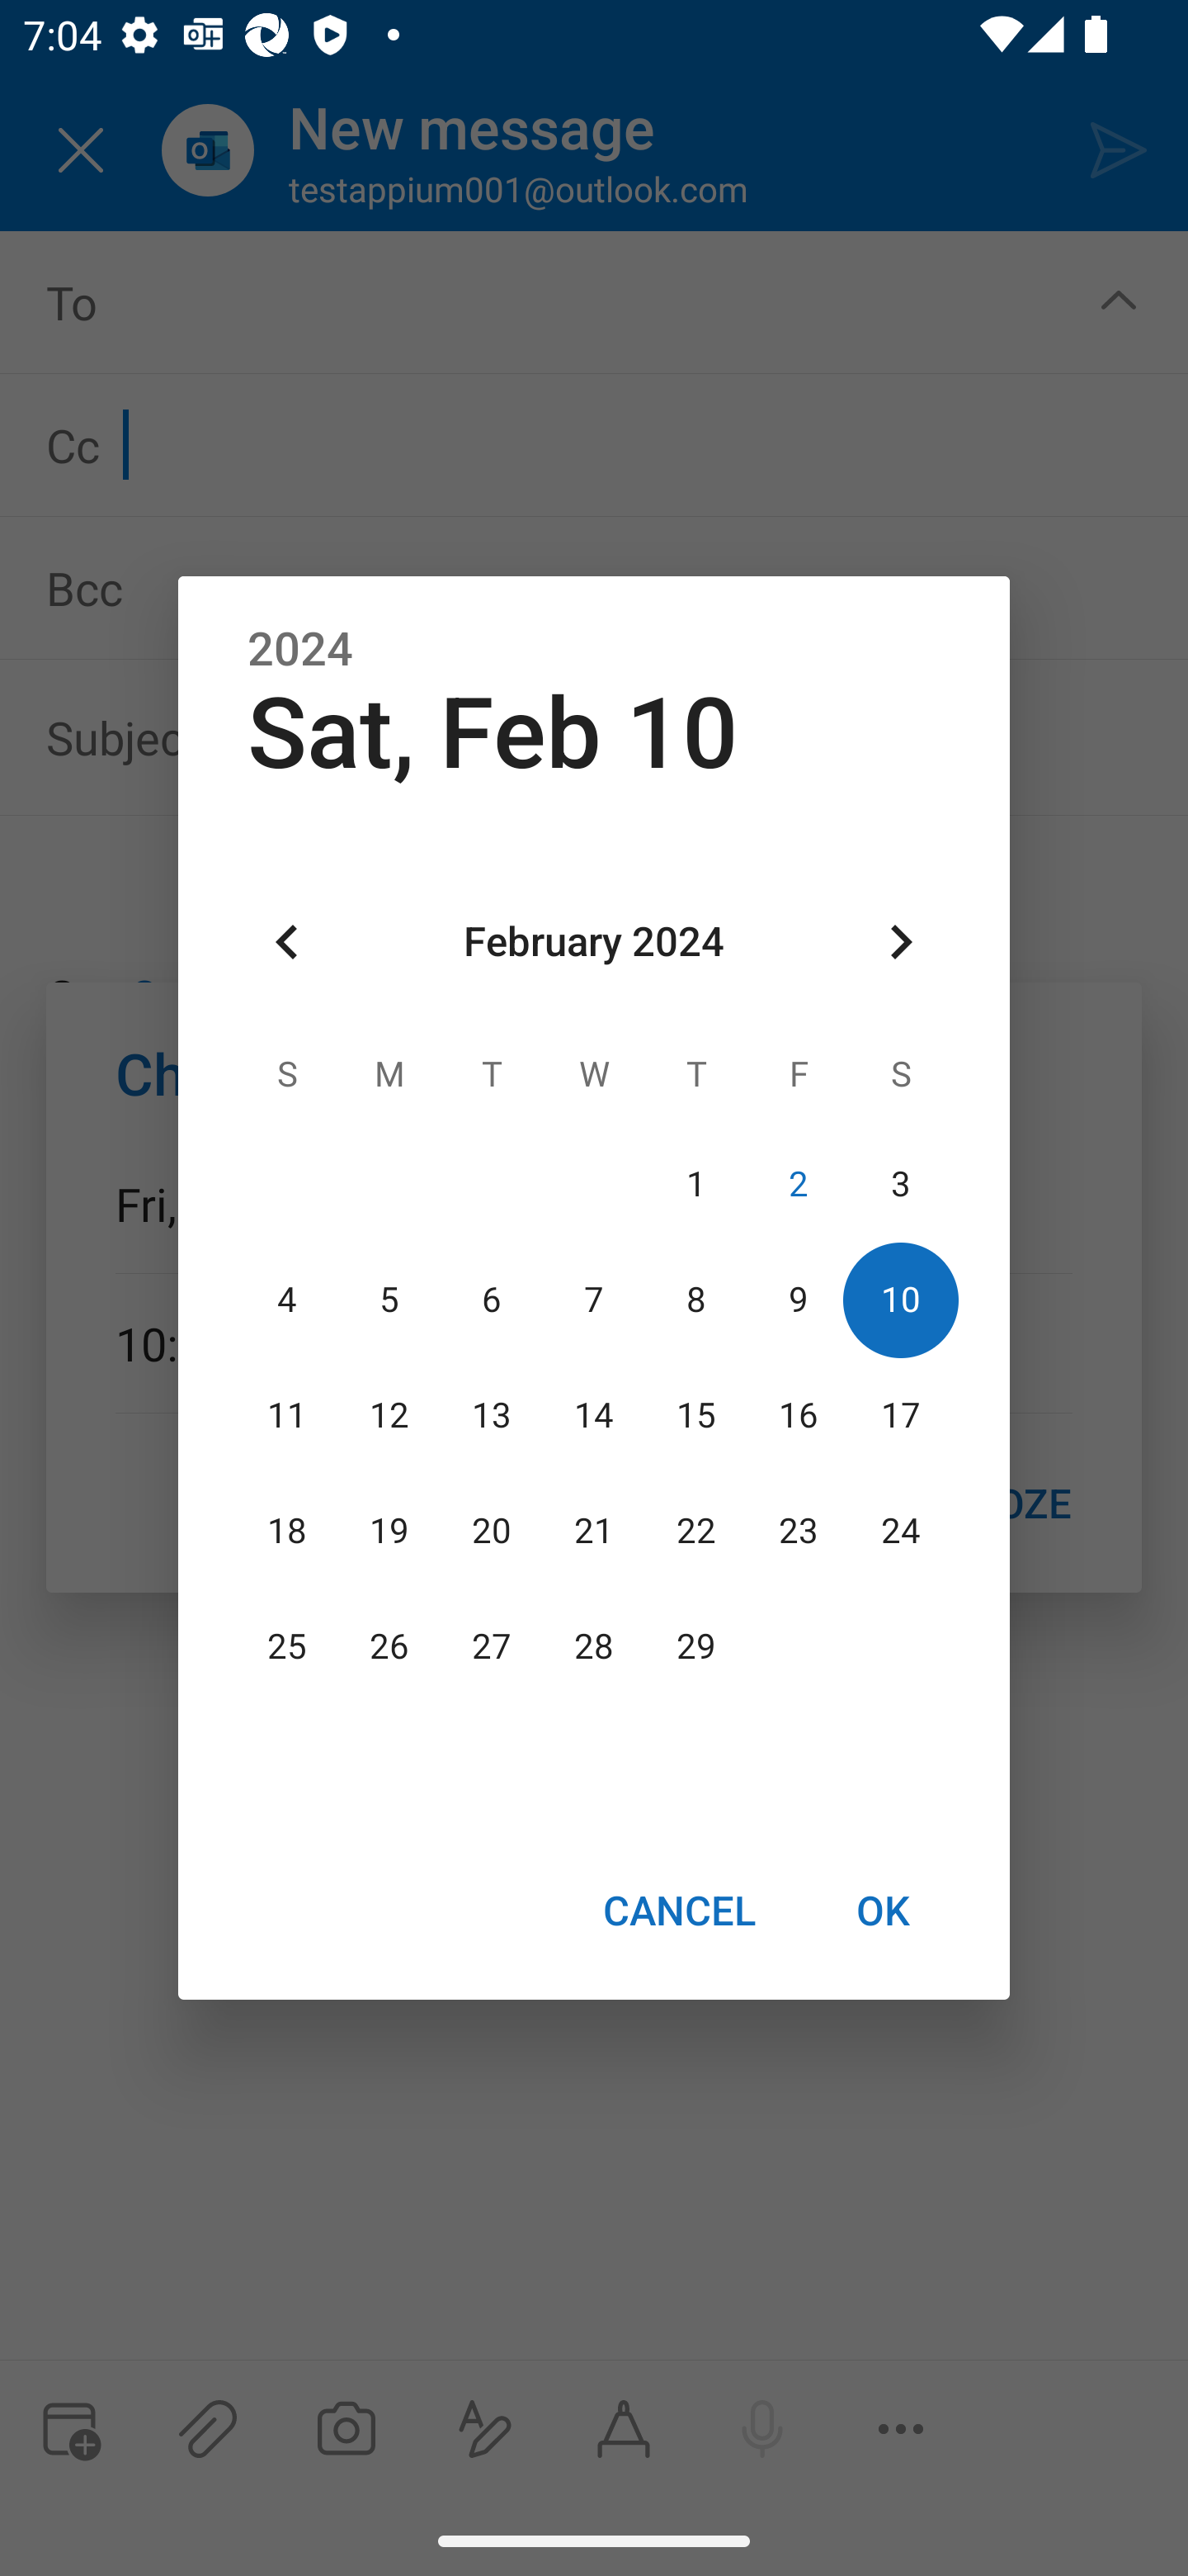 The height and width of the screenshot is (2576, 1188). What do you see at coordinates (287, 943) in the screenshot?
I see `Previous month` at bounding box center [287, 943].